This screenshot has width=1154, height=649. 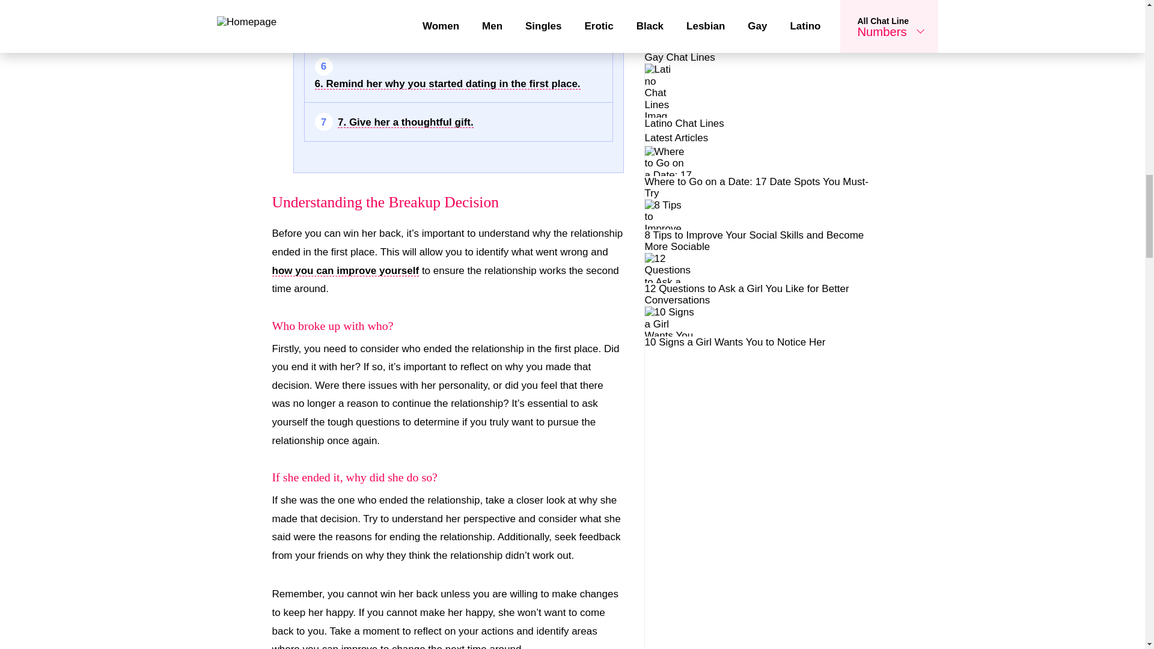 I want to click on 5. Get to know each other again., so click(x=416, y=28).